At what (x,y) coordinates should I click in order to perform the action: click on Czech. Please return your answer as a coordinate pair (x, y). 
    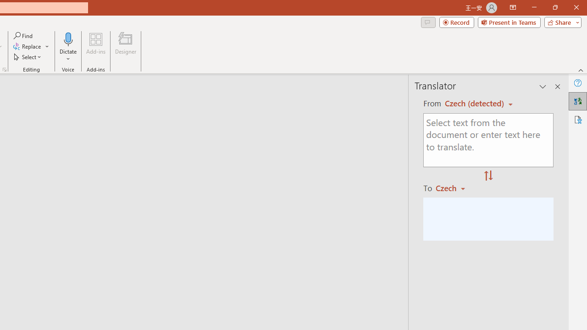
    Looking at the image, I should click on (454, 188).